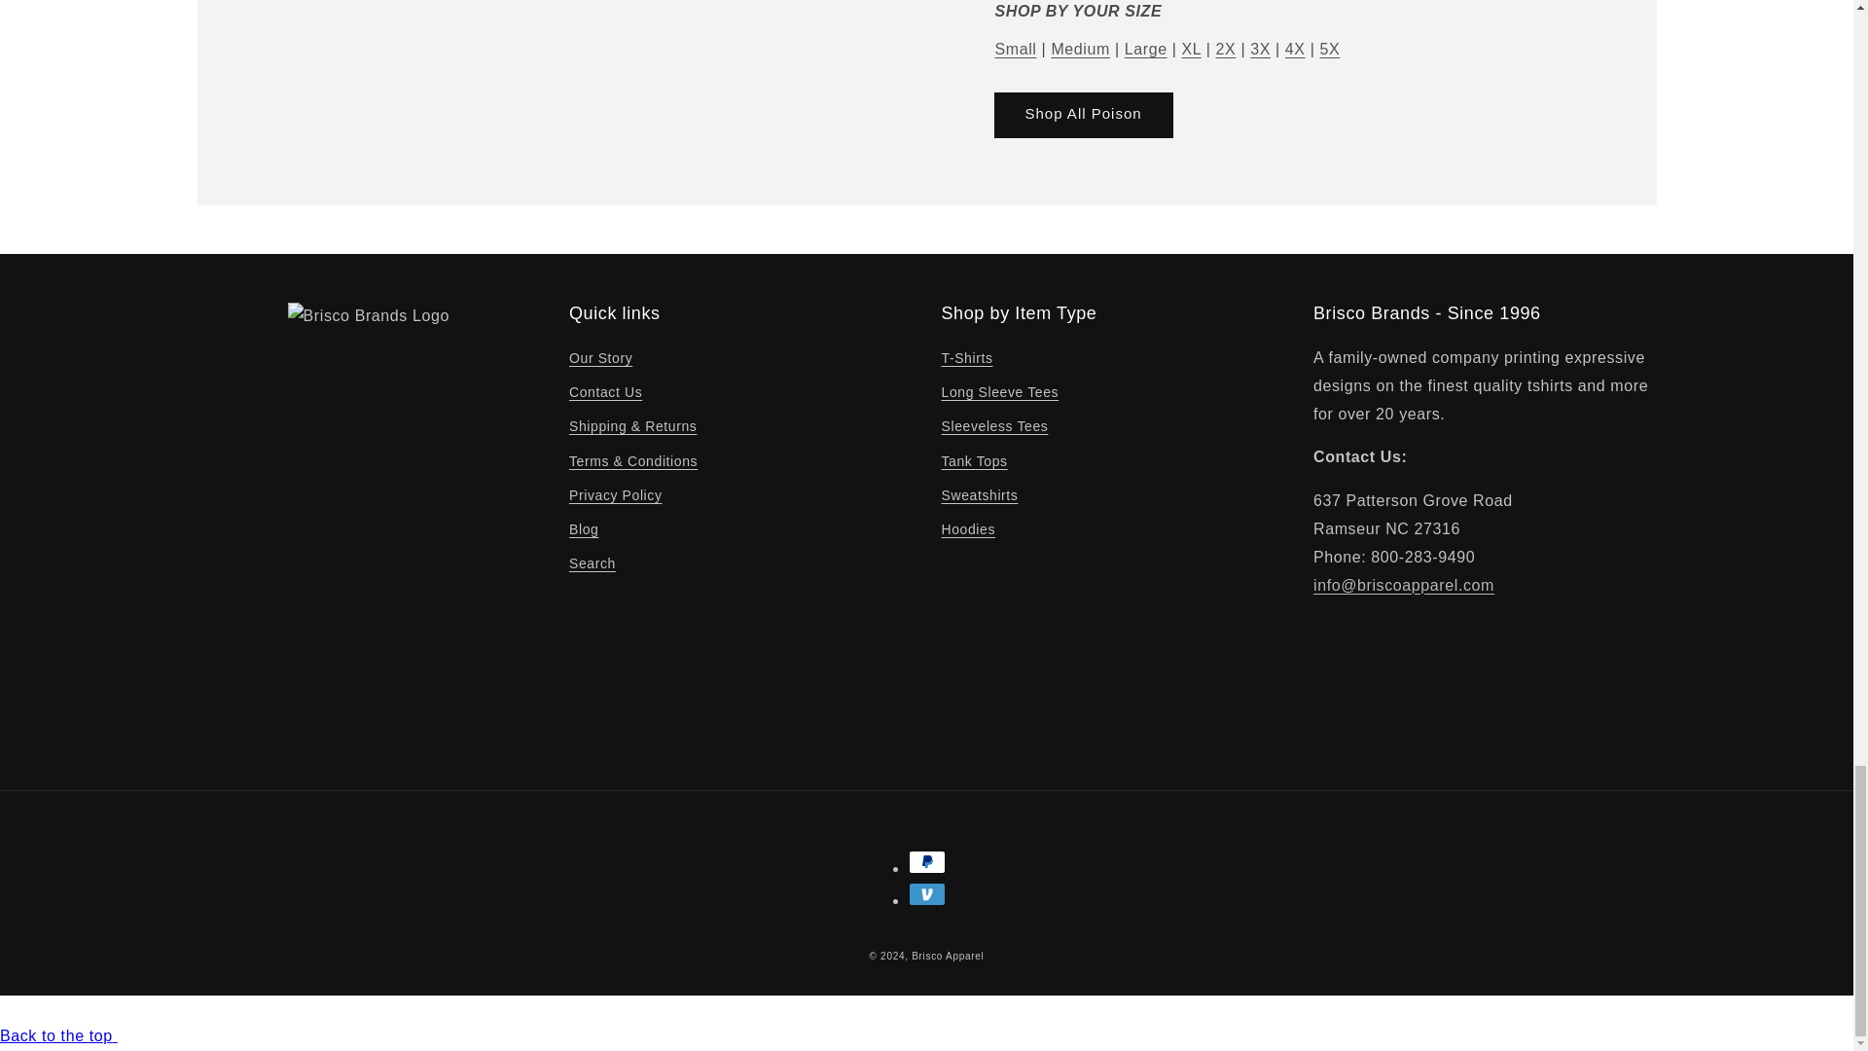 This screenshot has width=1868, height=1051. I want to click on PayPal, so click(926, 861).